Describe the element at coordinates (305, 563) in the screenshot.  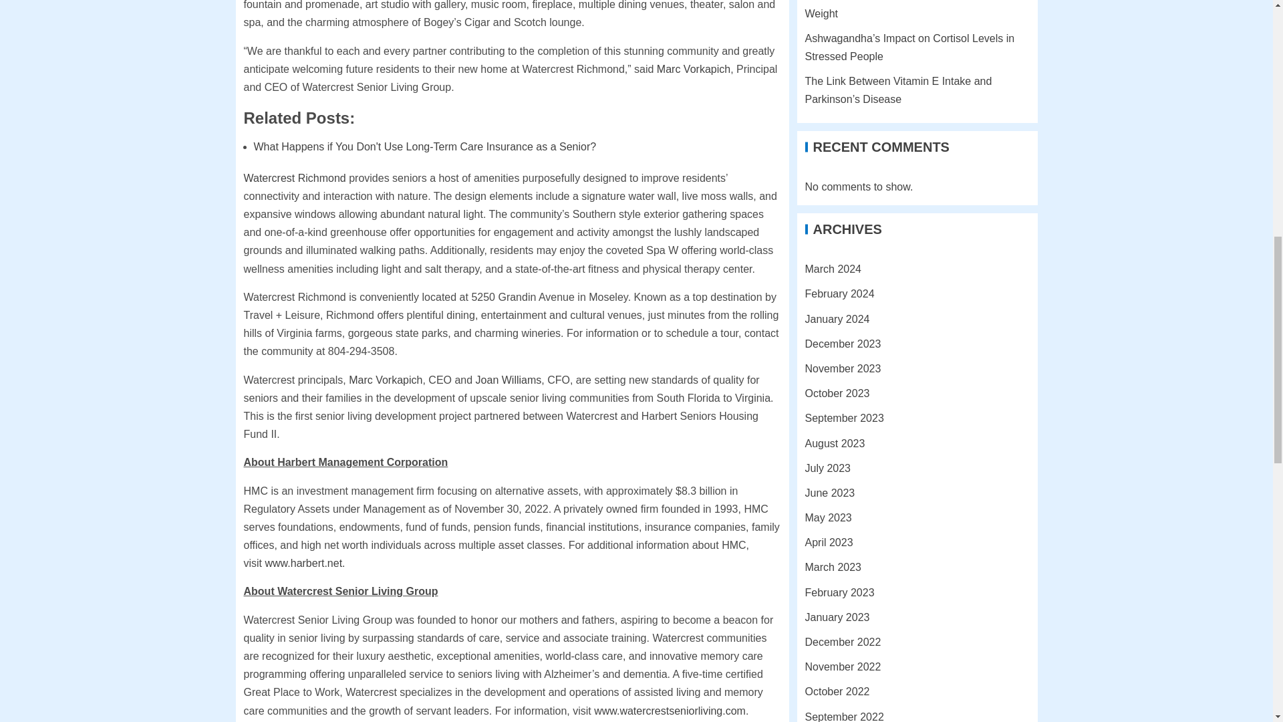
I see `www.harbert.net.` at that location.